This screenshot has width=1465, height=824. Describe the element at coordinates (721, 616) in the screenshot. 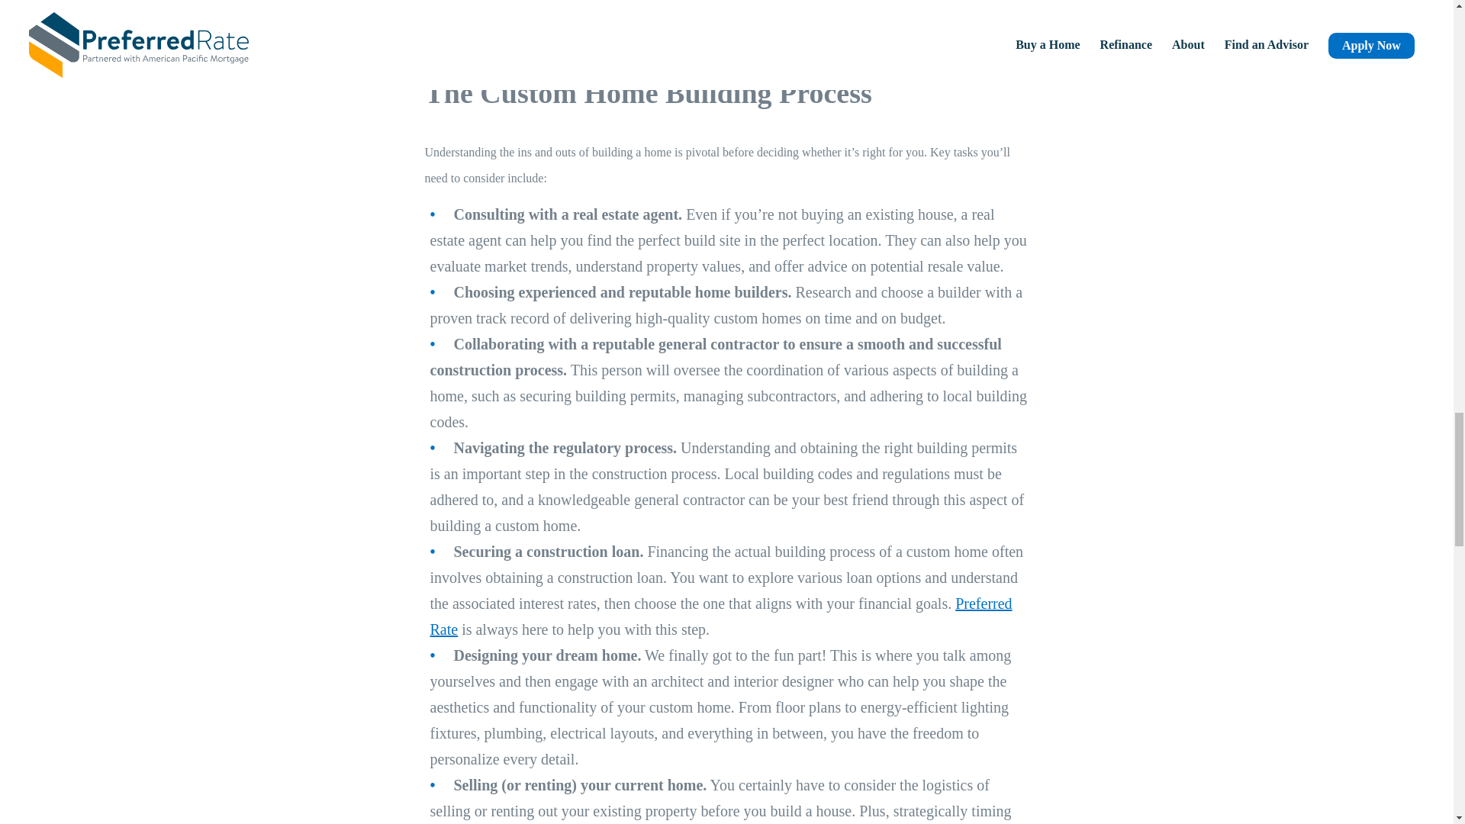

I see `Preferred Rate` at that location.